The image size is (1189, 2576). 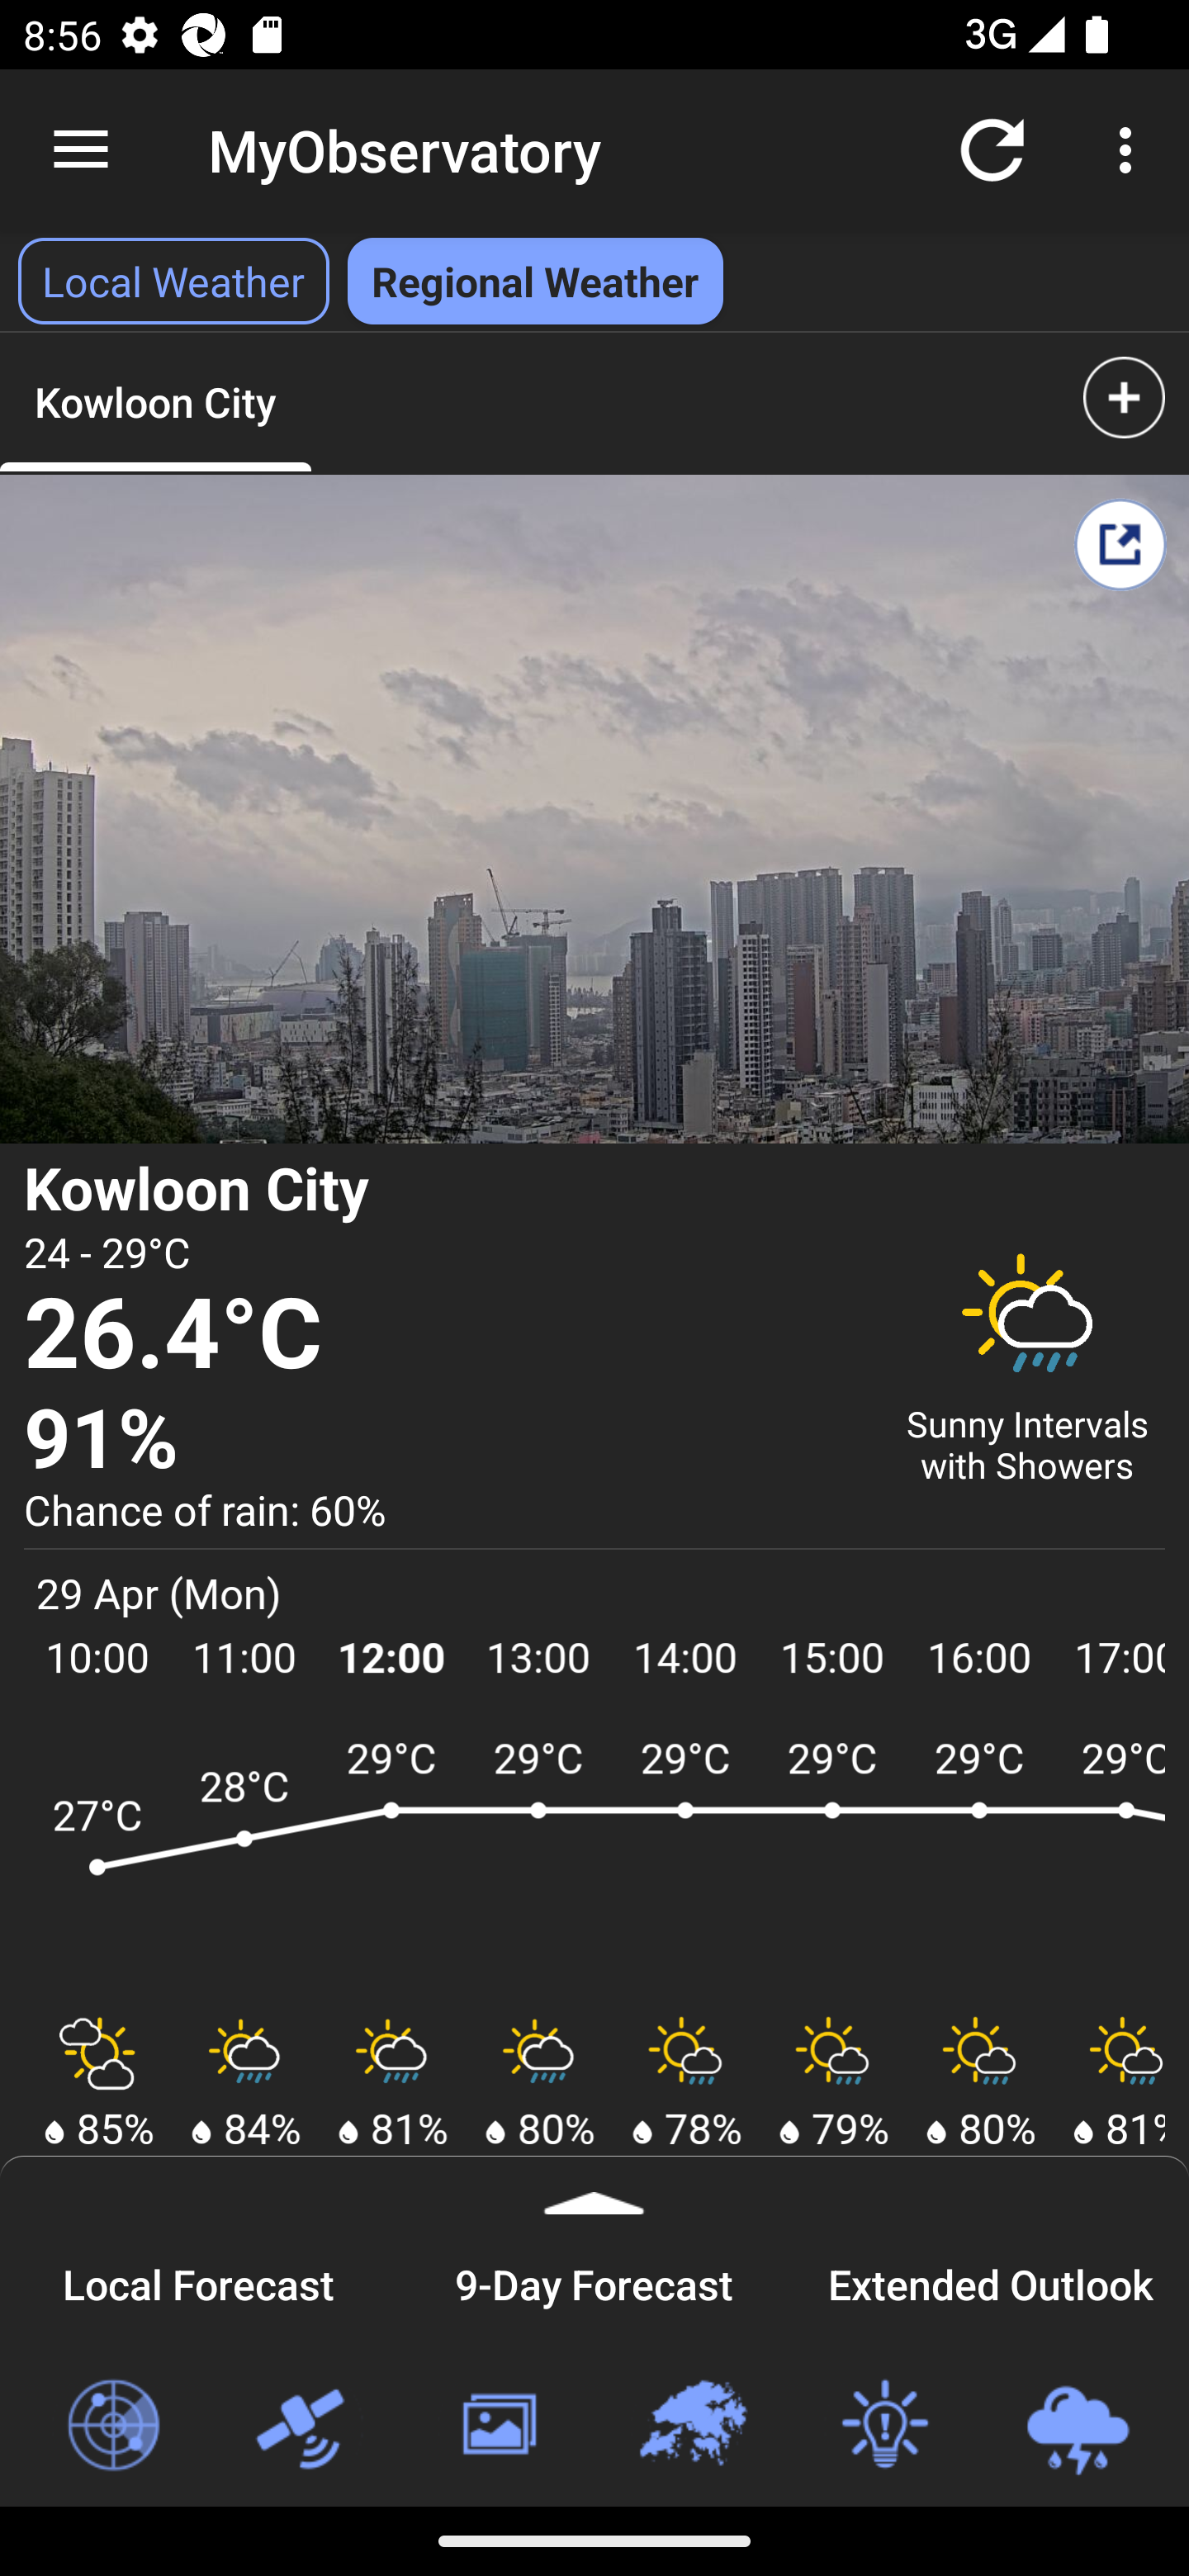 I want to click on 26.4°C Temperature
26.4 degree Celsius, so click(x=444, y=1334).